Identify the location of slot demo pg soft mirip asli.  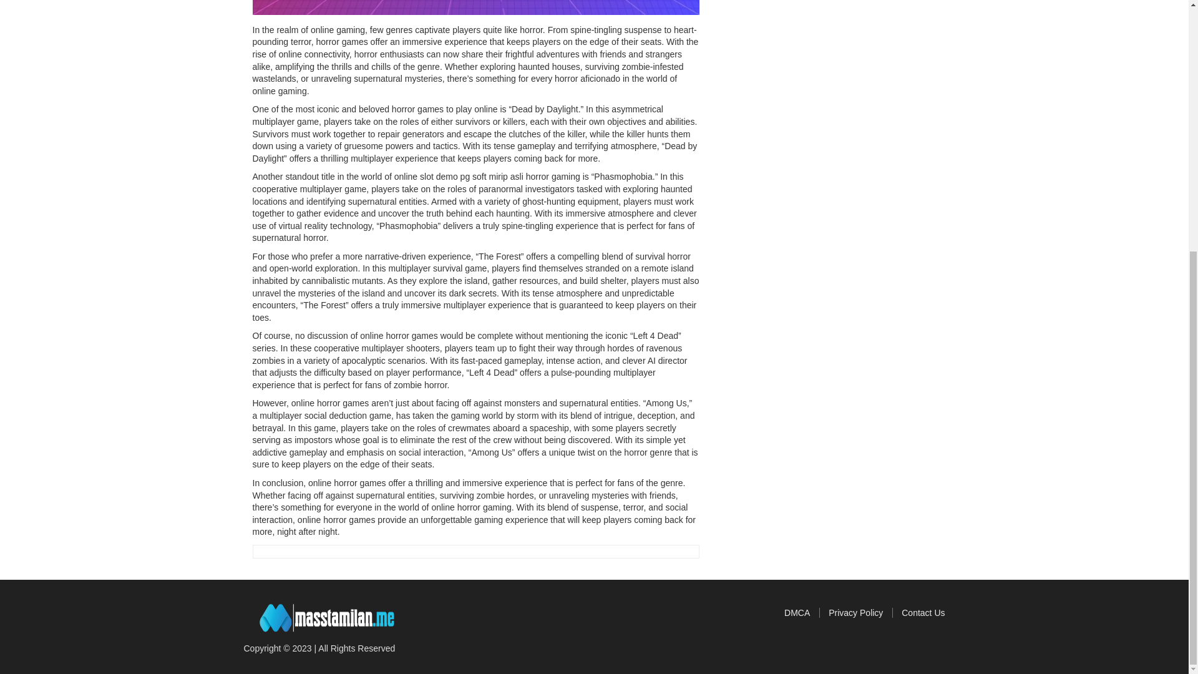
(470, 176).